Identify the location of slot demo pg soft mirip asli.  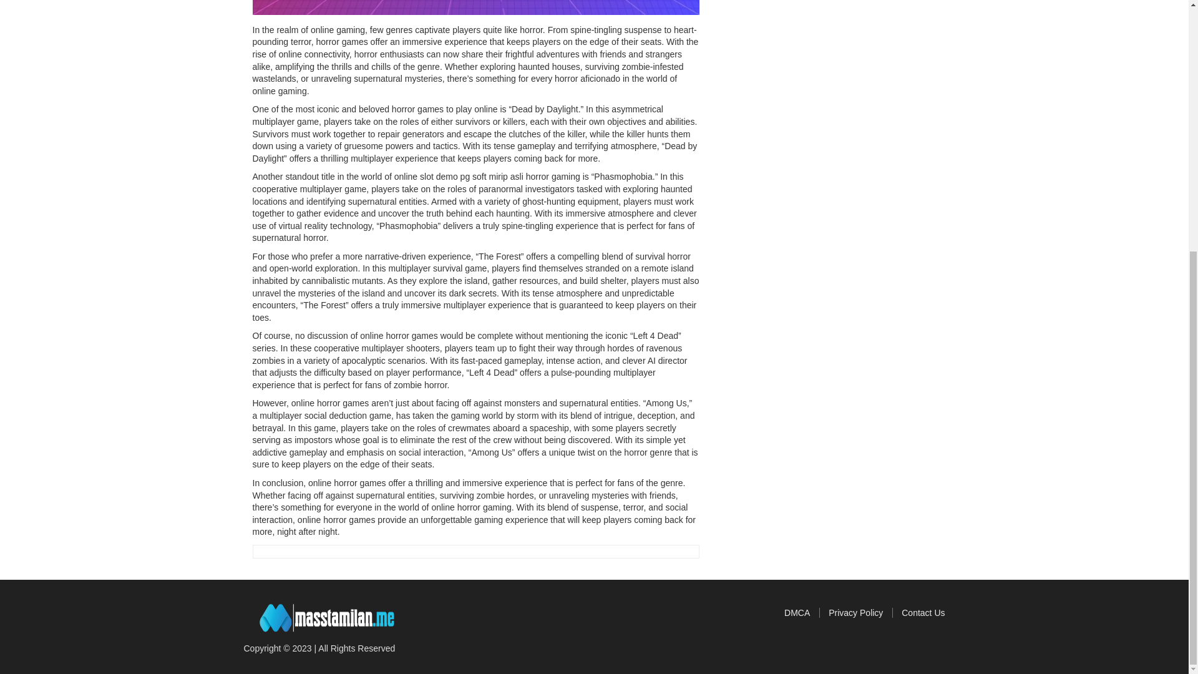
(470, 176).